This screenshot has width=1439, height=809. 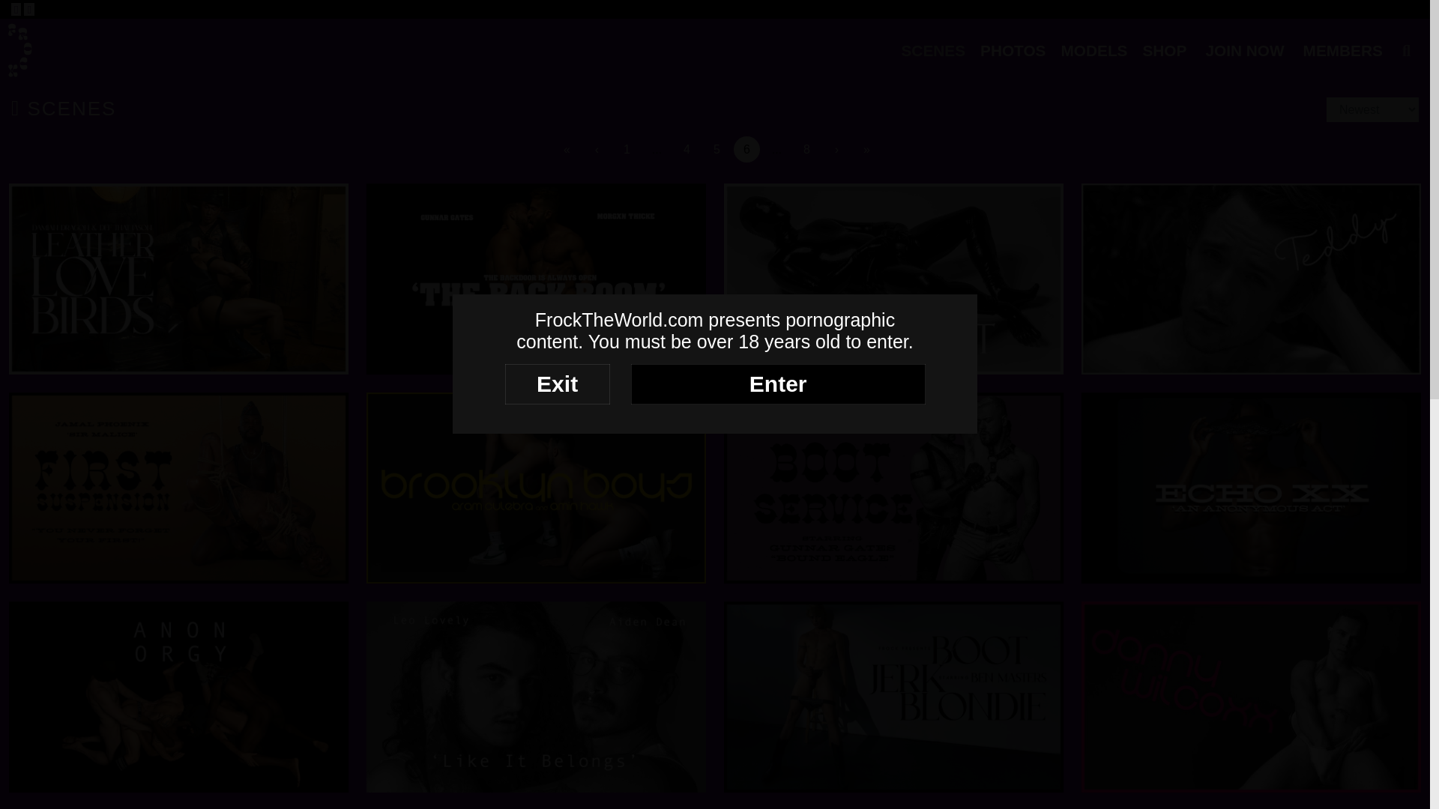 What do you see at coordinates (657, 150) in the screenshot?
I see `...` at bounding box center [657, 150].